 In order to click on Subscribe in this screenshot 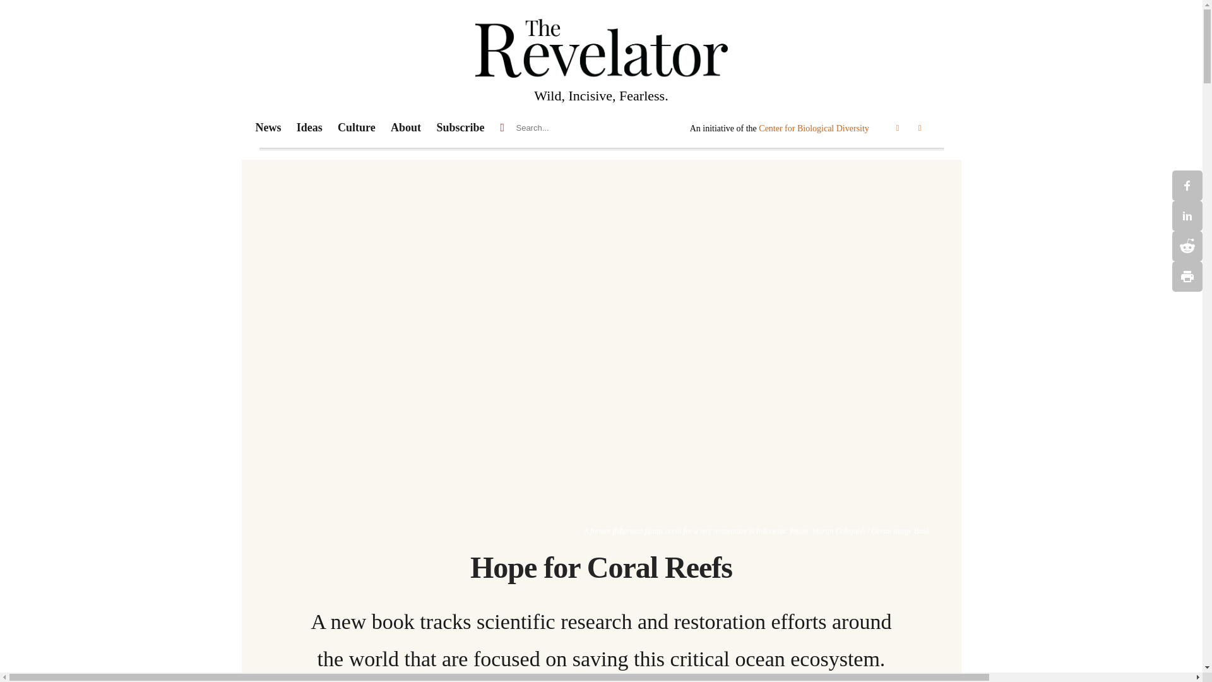, I will do `click(460, 128)`.